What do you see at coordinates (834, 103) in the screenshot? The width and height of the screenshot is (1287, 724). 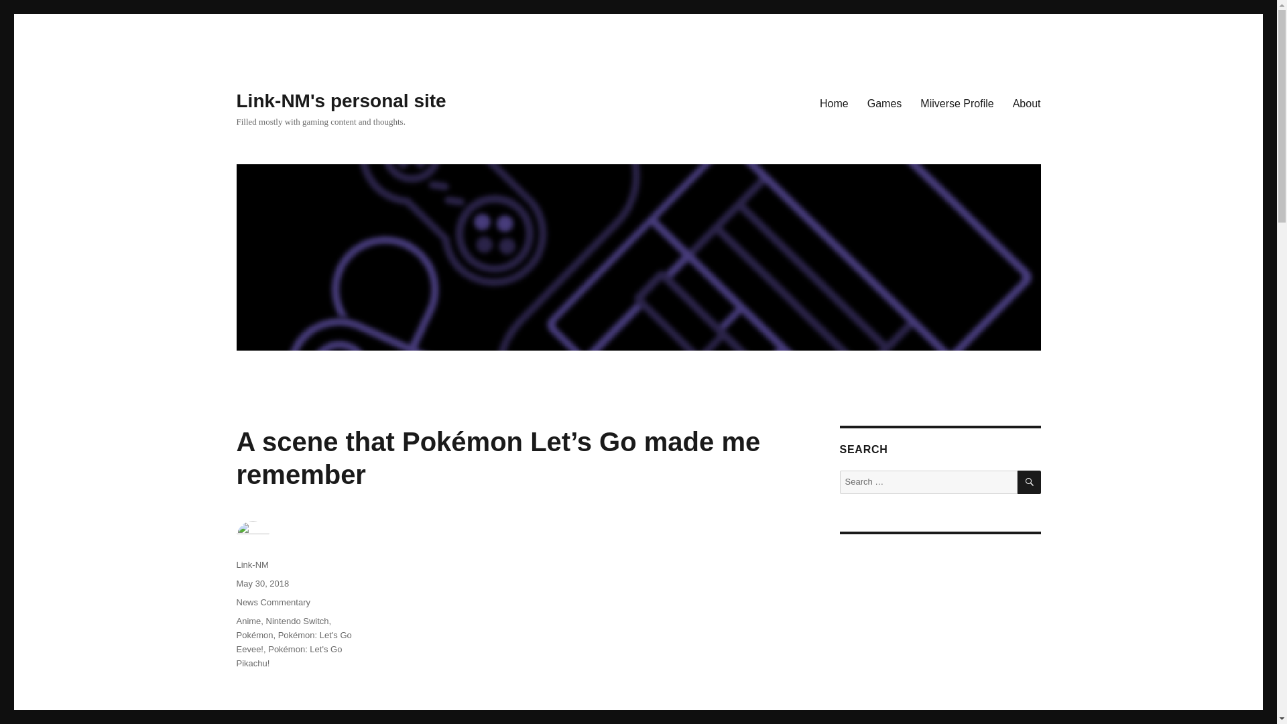 I see `Home` at bounding box center [834, 103].